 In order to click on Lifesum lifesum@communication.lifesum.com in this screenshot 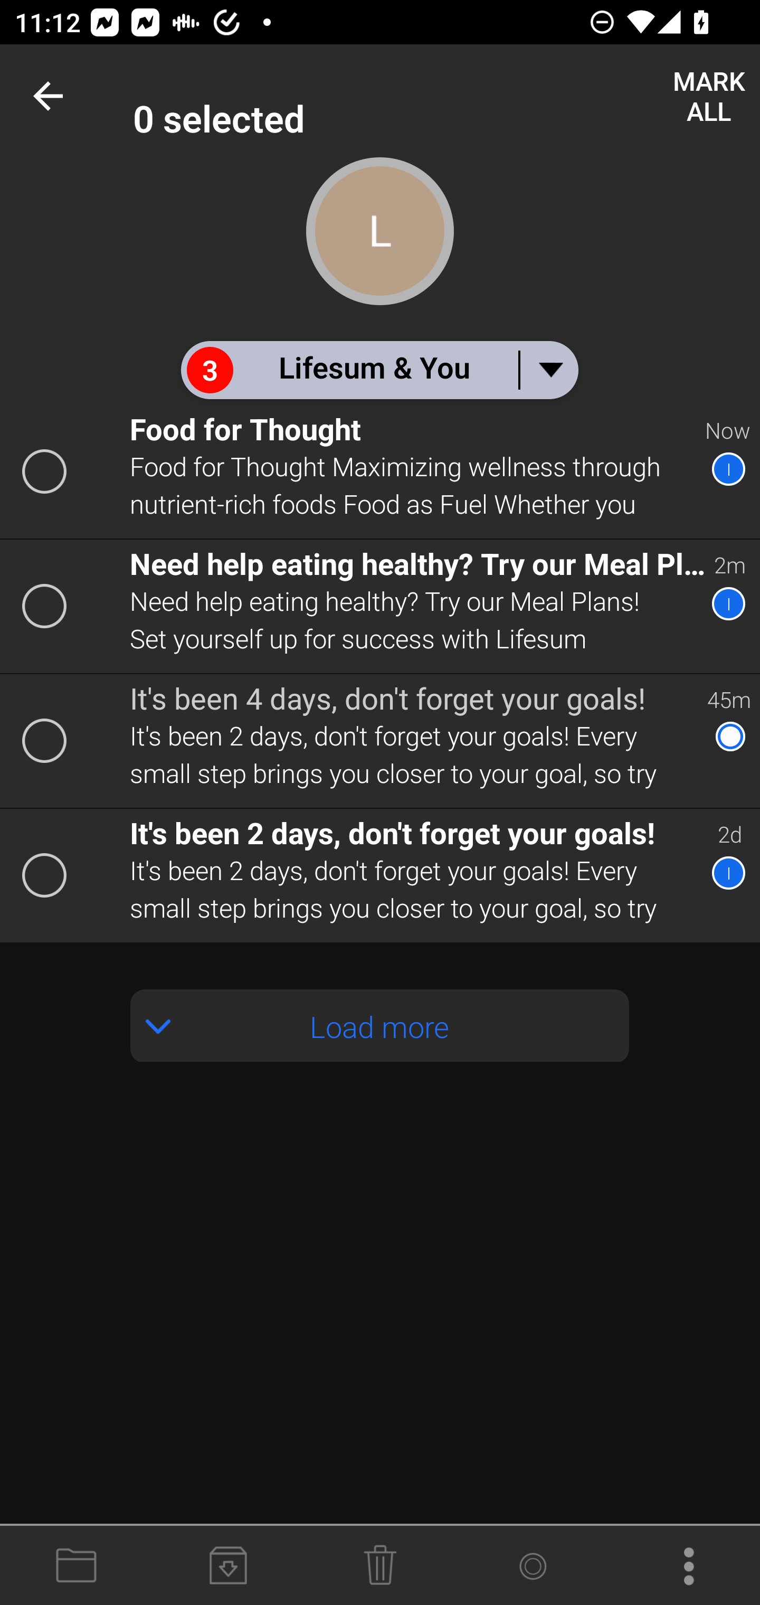, I will do `click(446, 96)`.